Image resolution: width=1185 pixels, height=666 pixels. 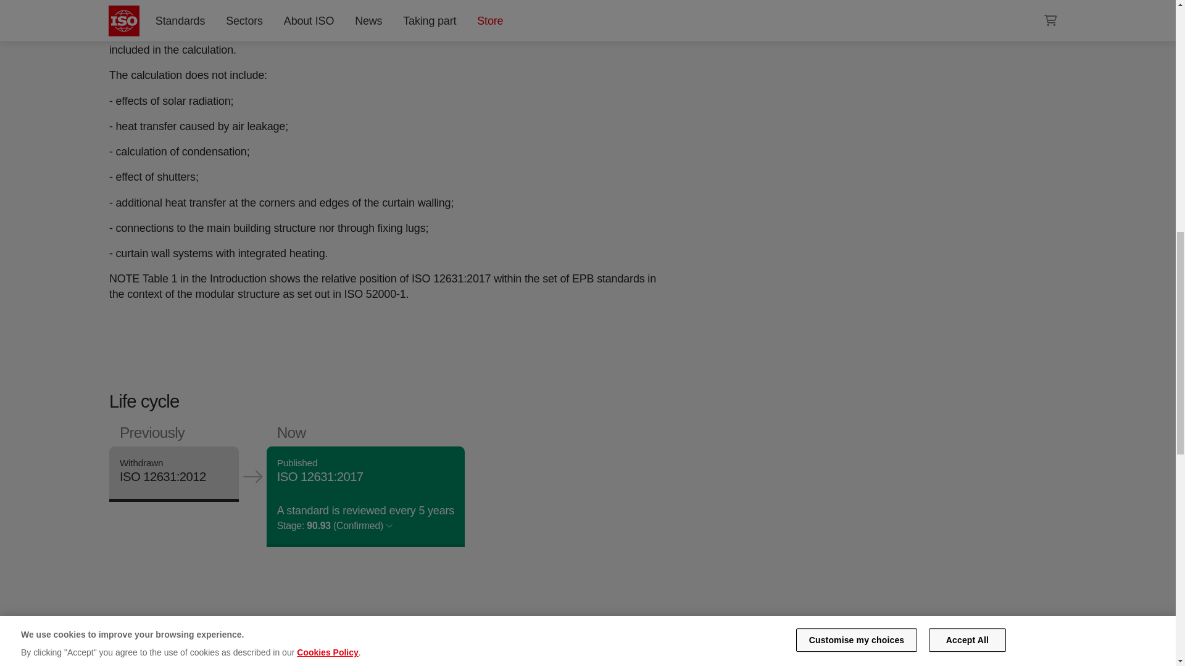 What do you see at coordinates (162, 477) in the screenshot?
I see `ISO 12631:2012` at bounding box center [162, 477].